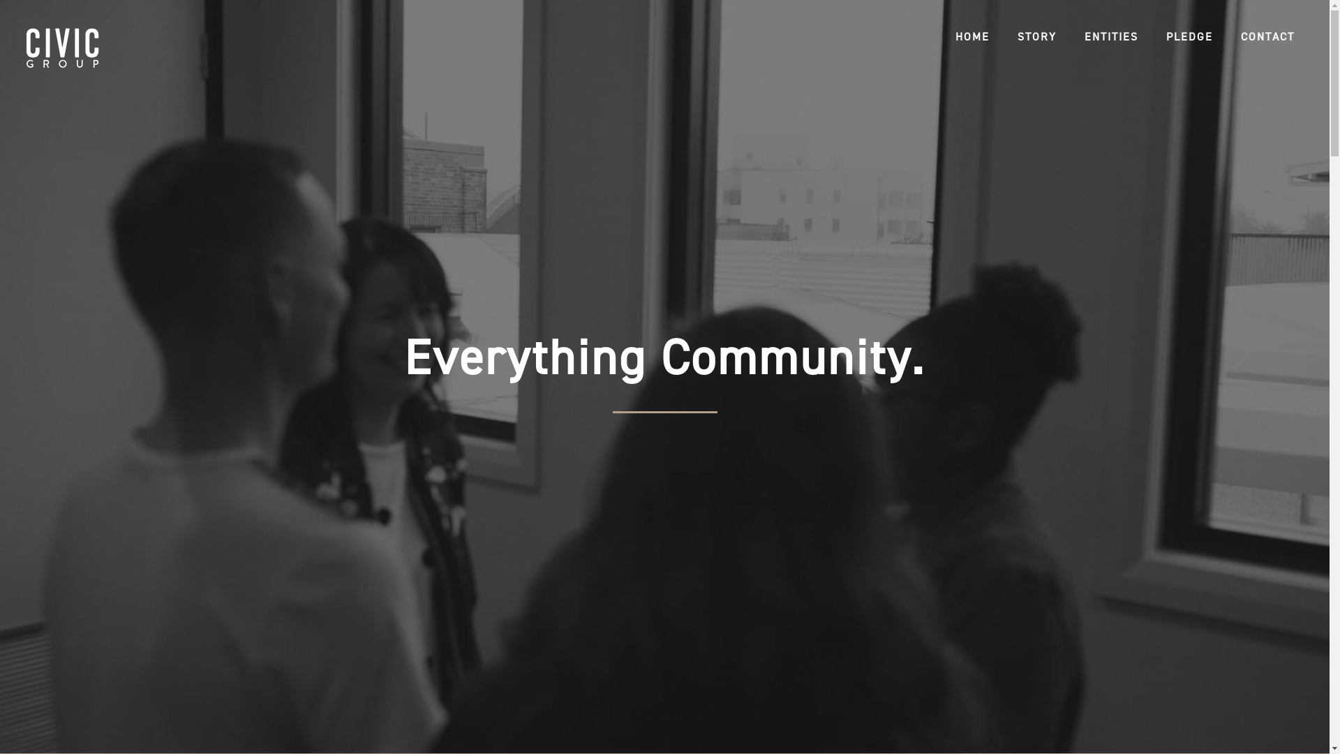 The height and width of the screenshot is (754, 1340). I want to click on CONTACT, so click(1267, 37).